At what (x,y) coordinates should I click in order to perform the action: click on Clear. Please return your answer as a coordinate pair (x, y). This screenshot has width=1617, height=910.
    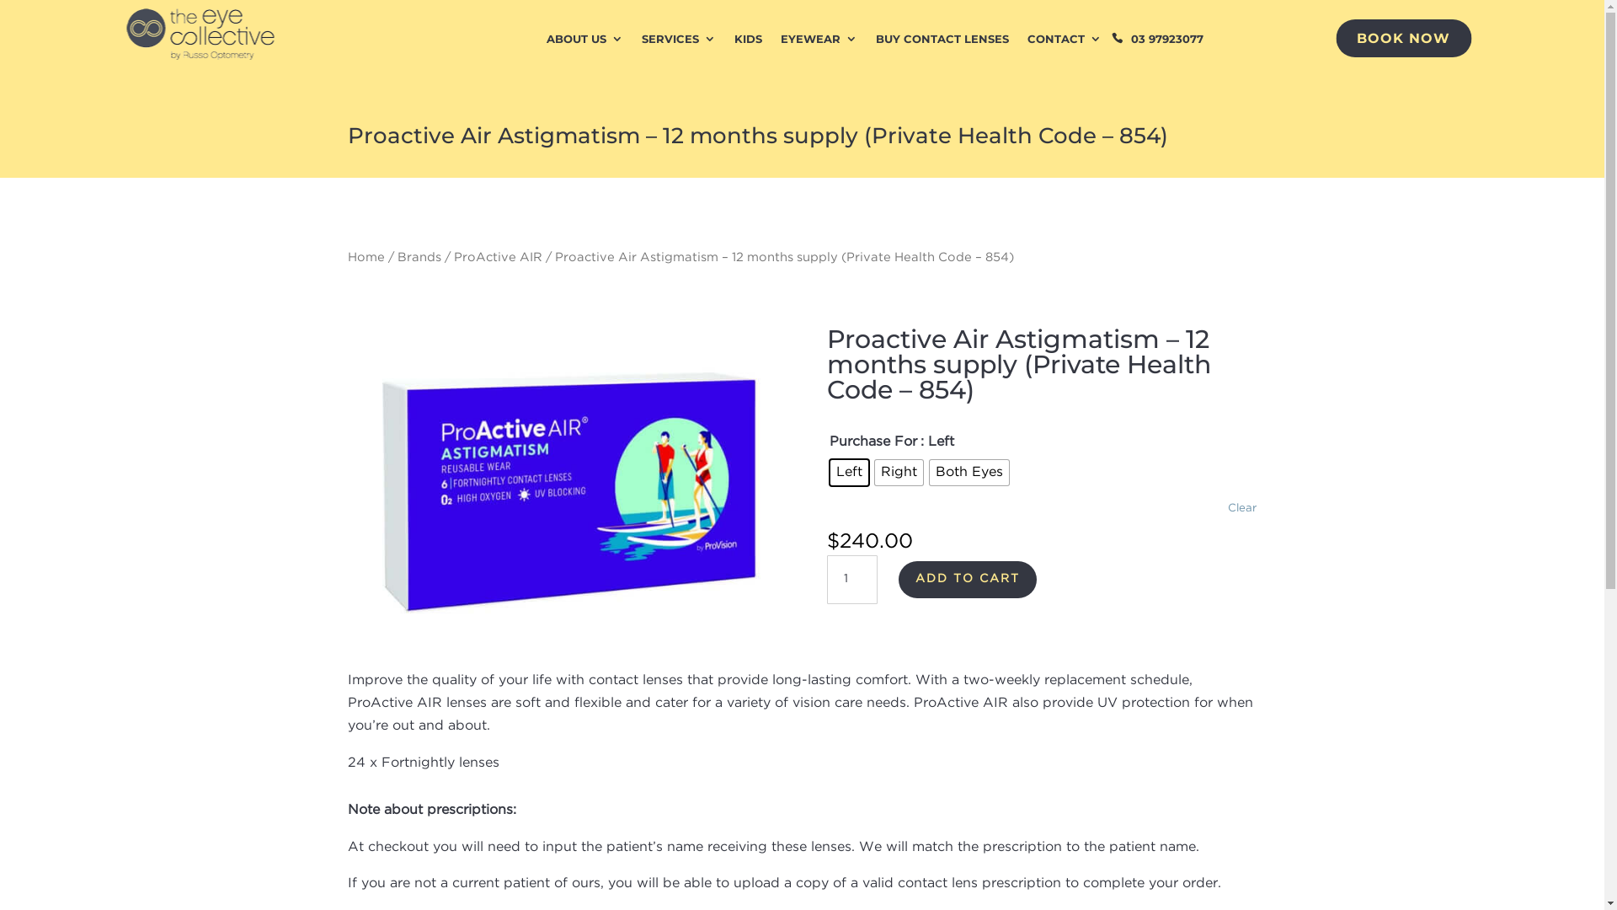
    Looking at the image, I should click on (1242, 509).